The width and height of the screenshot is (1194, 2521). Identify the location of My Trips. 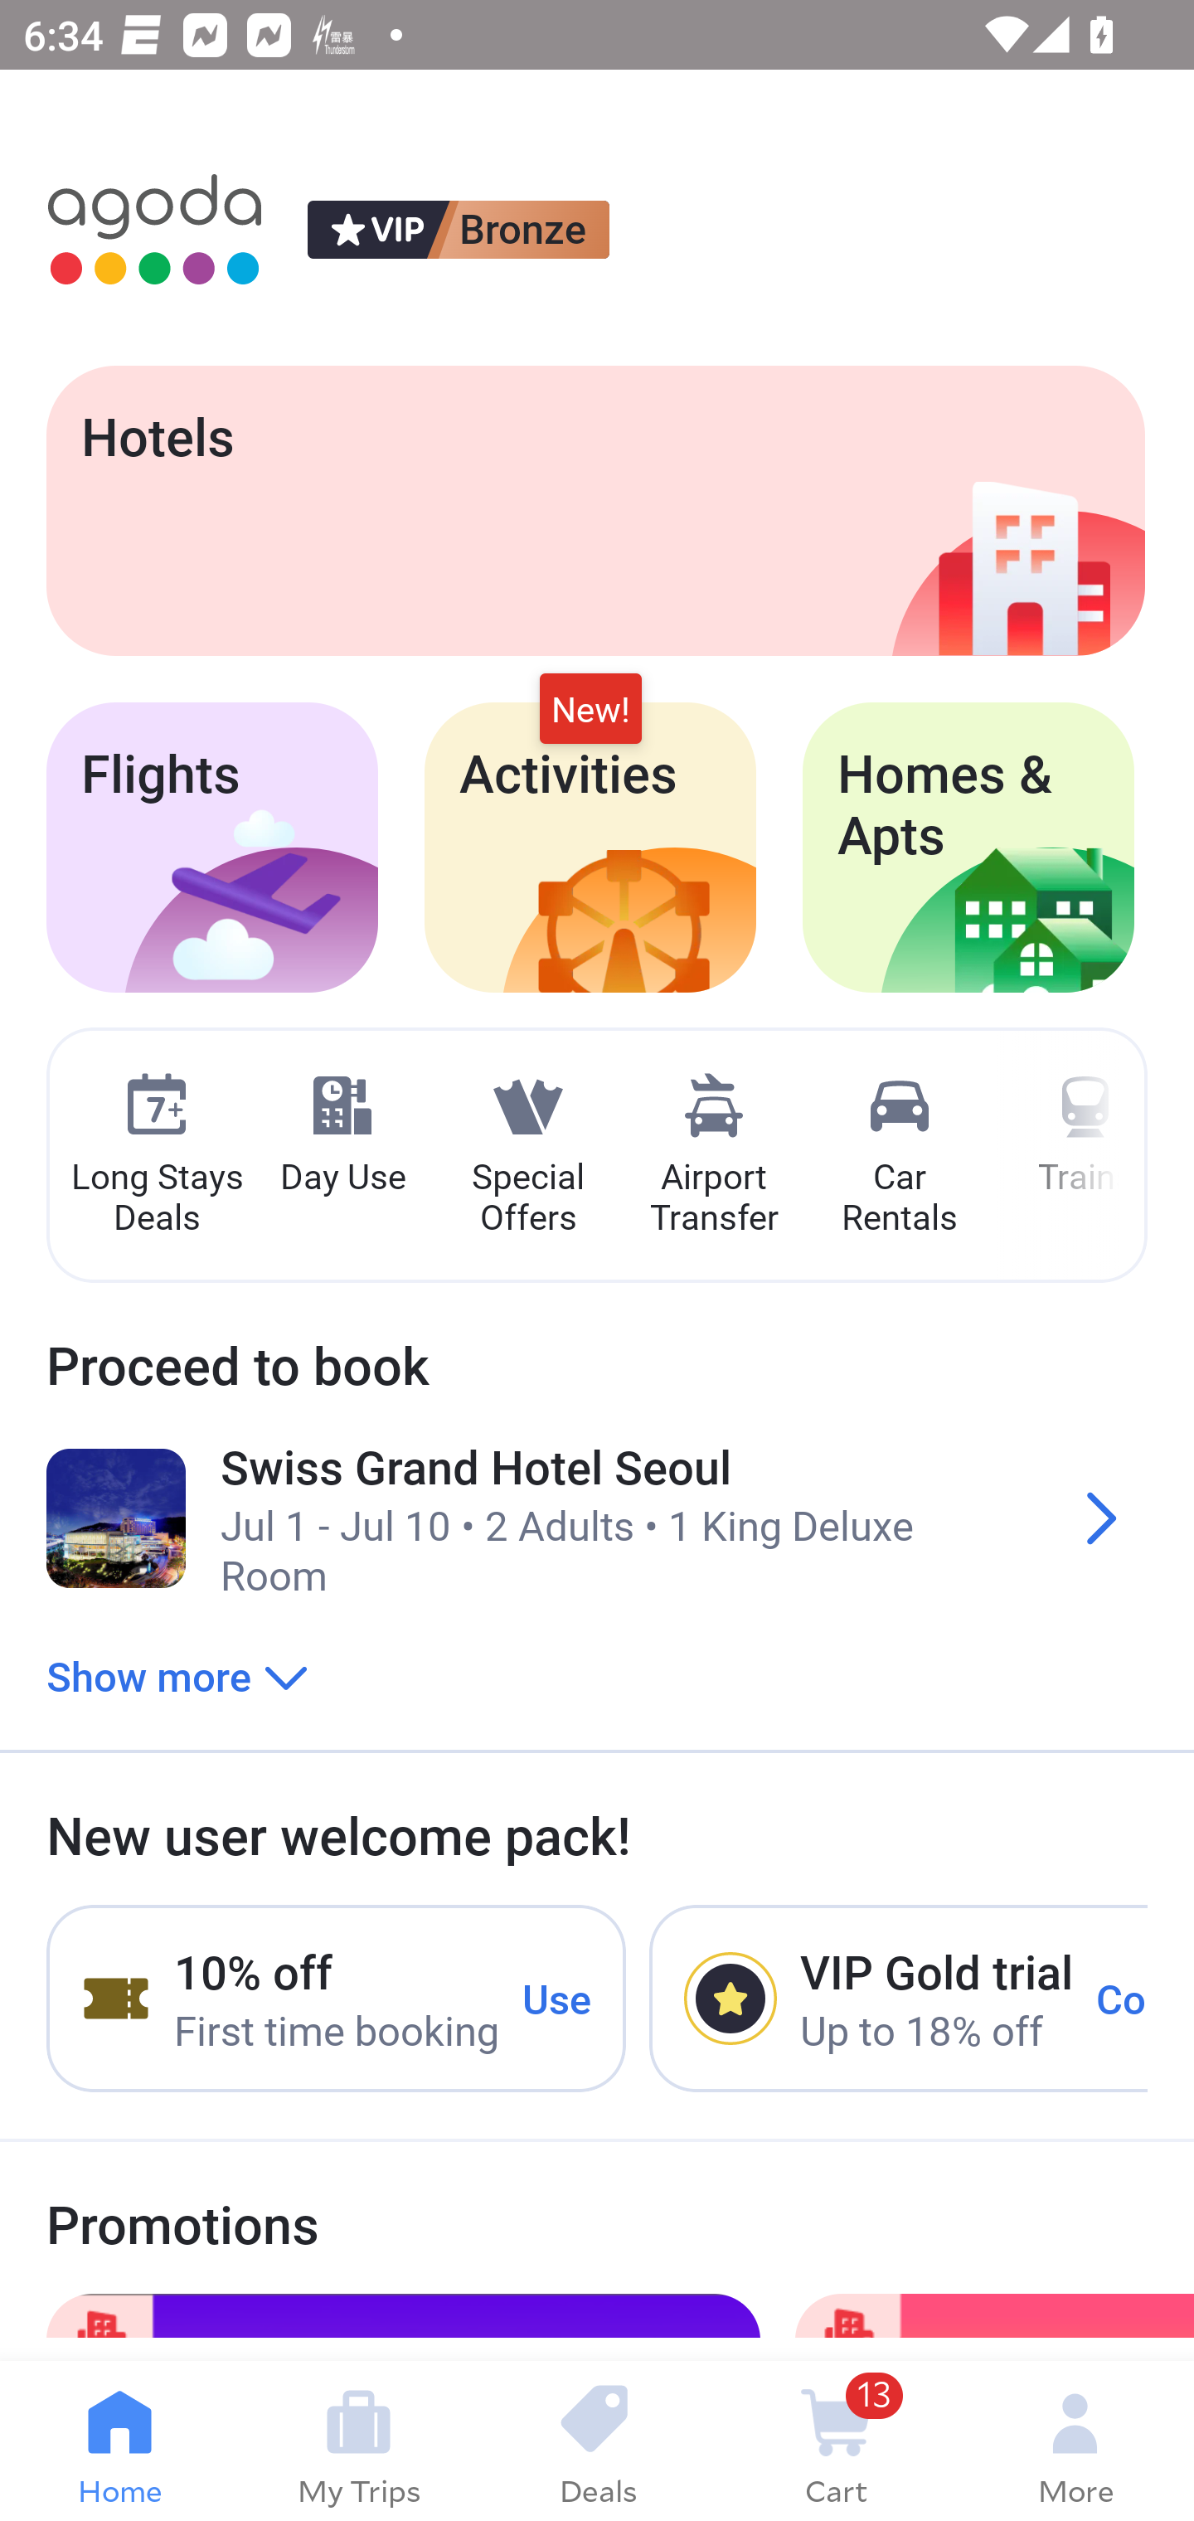
(358, 2441).